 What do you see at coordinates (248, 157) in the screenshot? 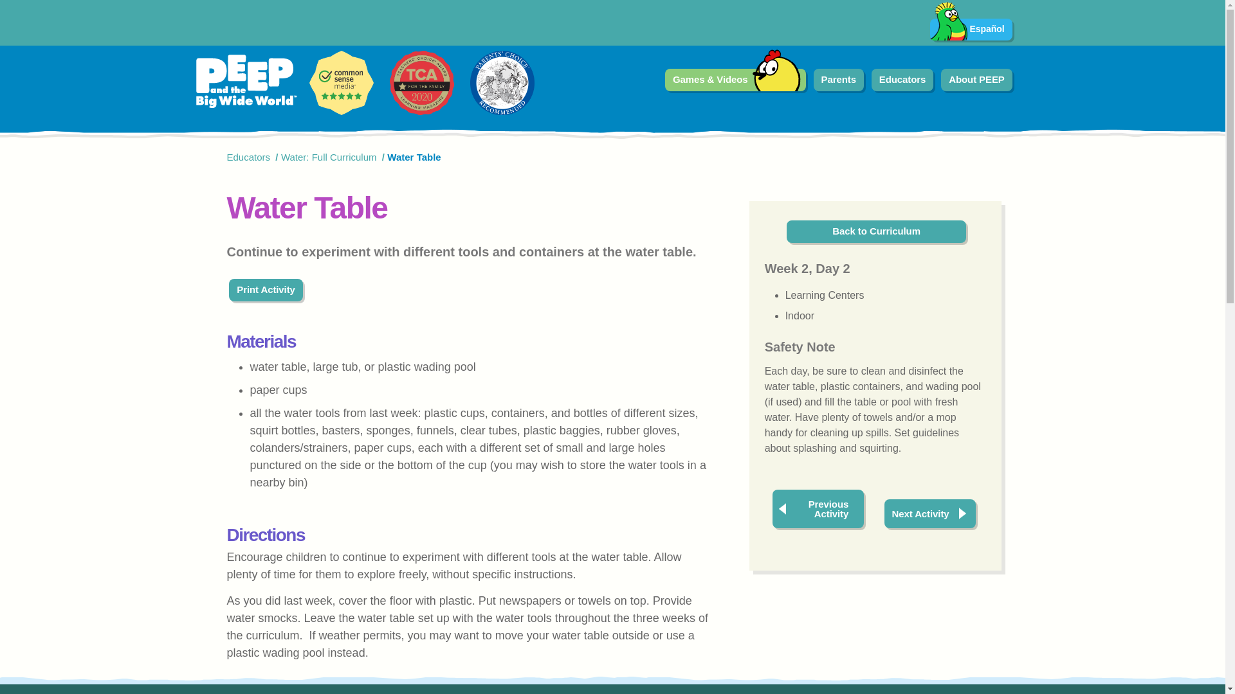
I see `Educators` at bounding box center [248, 157].